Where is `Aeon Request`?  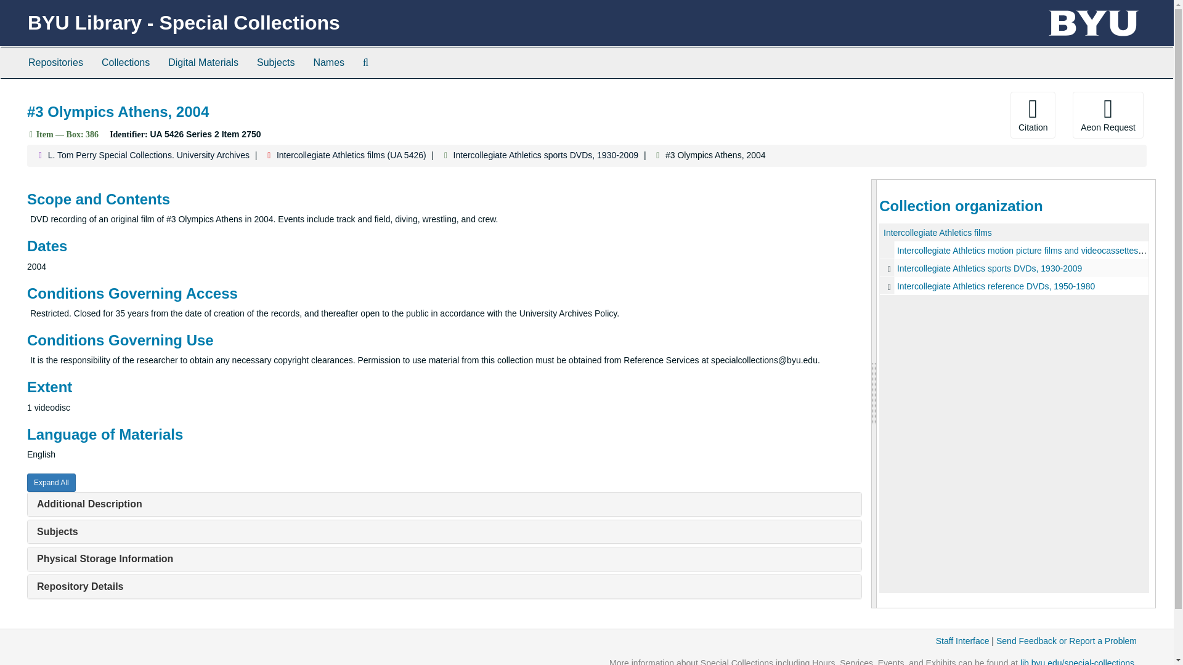 Aeon Request is located at coordinates (1108, 115).